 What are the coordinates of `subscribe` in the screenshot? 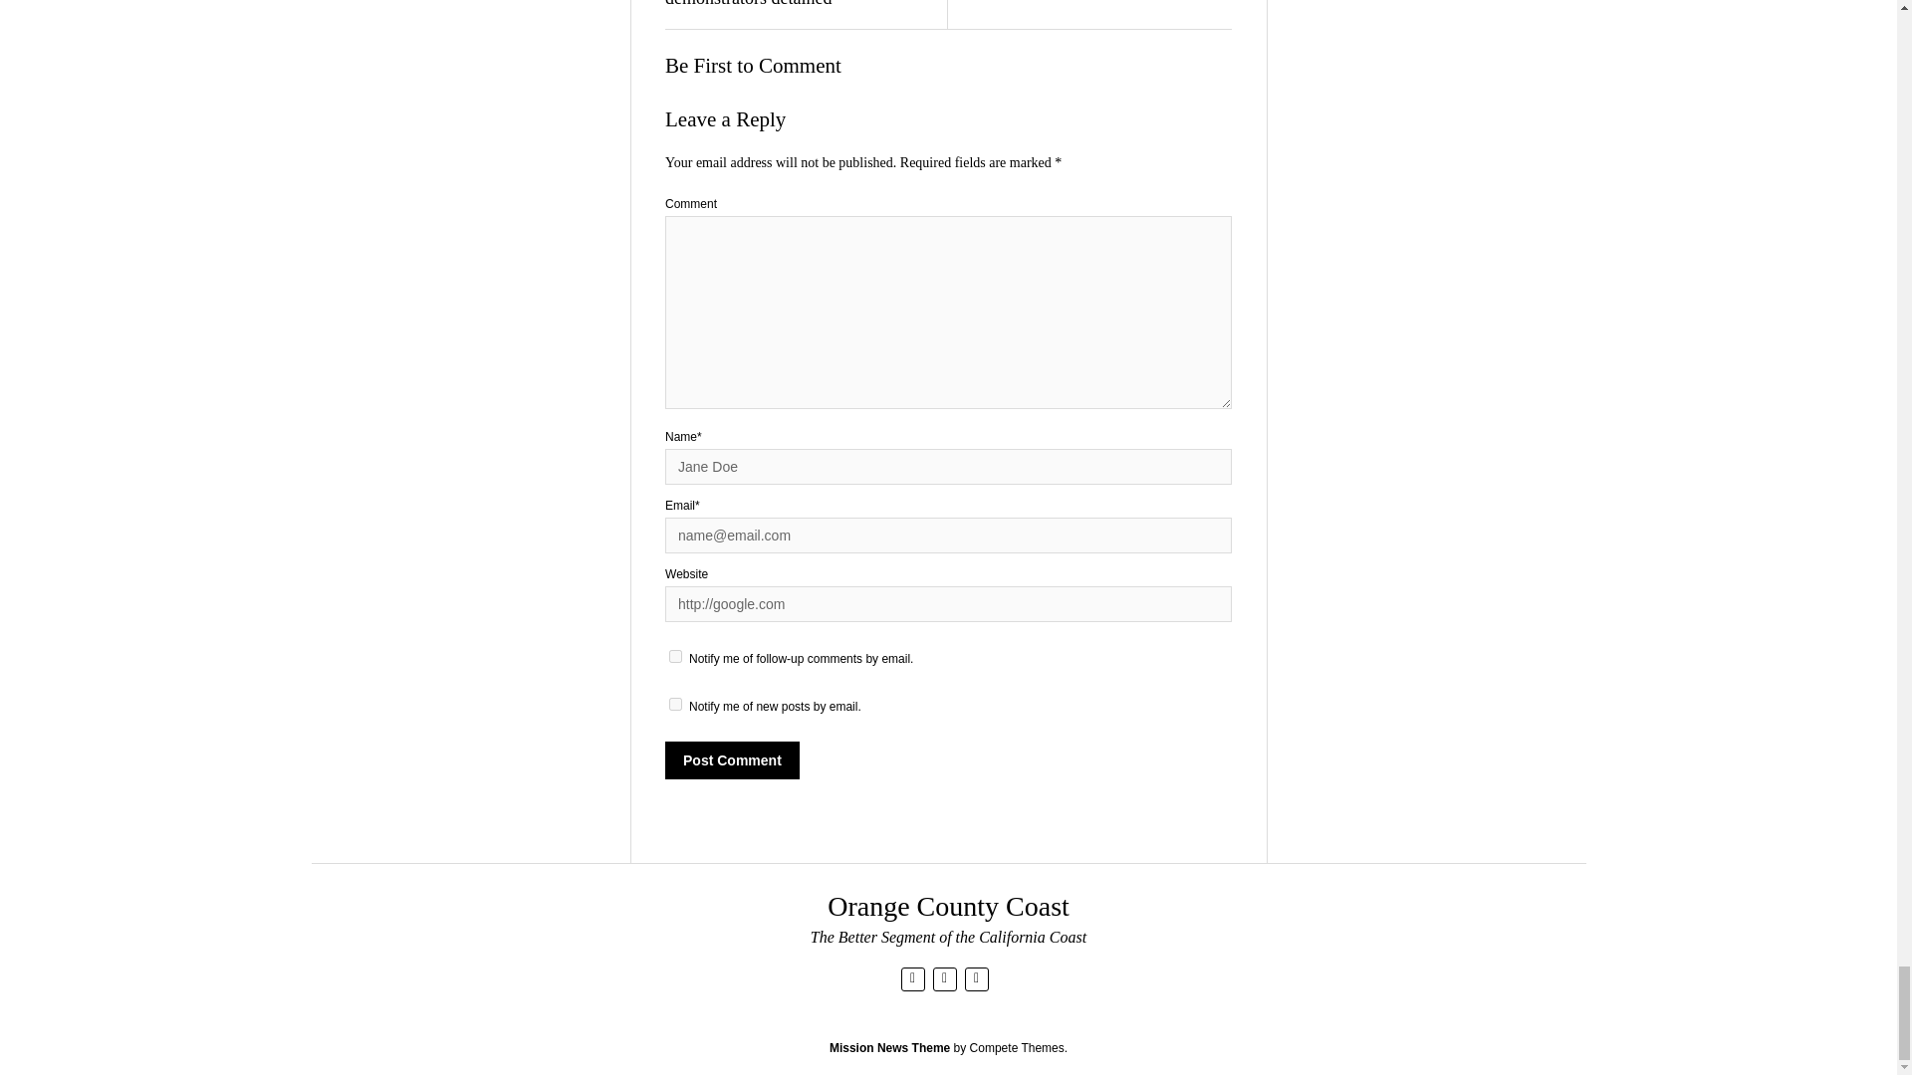 It's located at (675, 657).